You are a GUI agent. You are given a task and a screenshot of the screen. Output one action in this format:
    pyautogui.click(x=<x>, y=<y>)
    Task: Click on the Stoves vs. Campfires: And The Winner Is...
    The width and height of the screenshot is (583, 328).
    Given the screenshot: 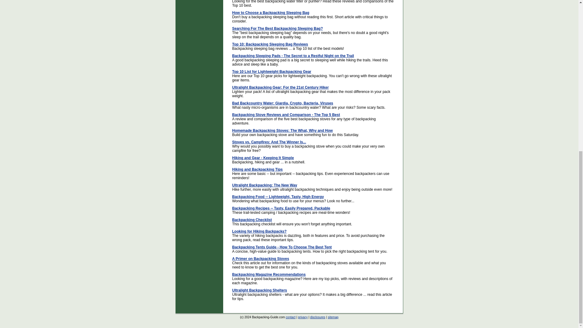 What is the action you would take?
    pyautogui.click(x=269, y=142)
    